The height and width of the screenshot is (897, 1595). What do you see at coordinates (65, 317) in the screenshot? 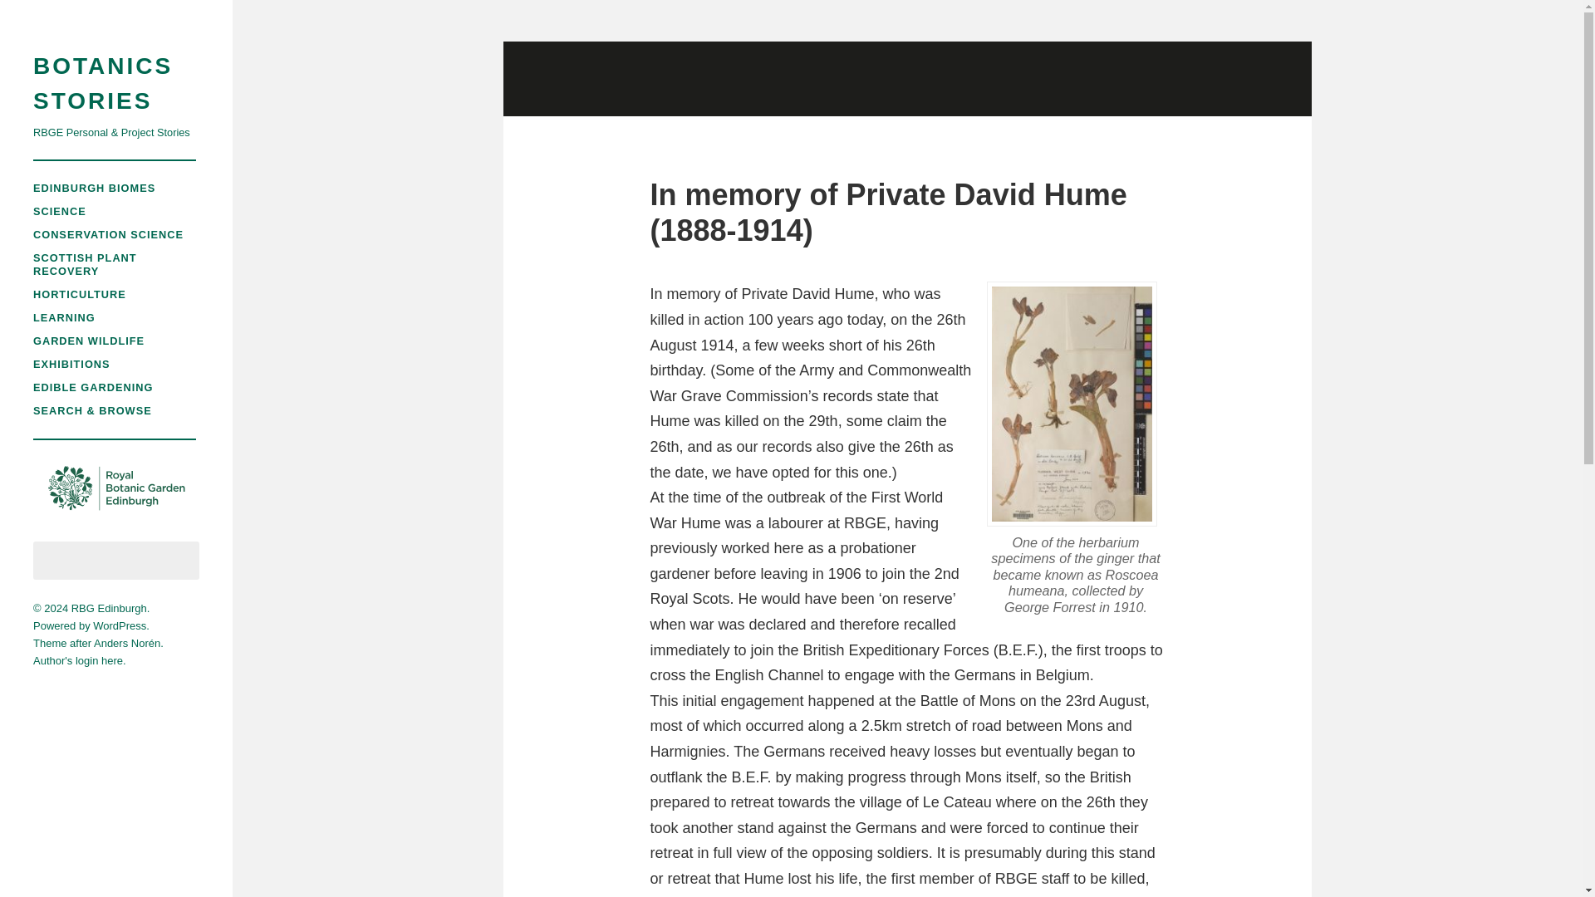
I see `LEARNING` at bounding box center [65, 317].